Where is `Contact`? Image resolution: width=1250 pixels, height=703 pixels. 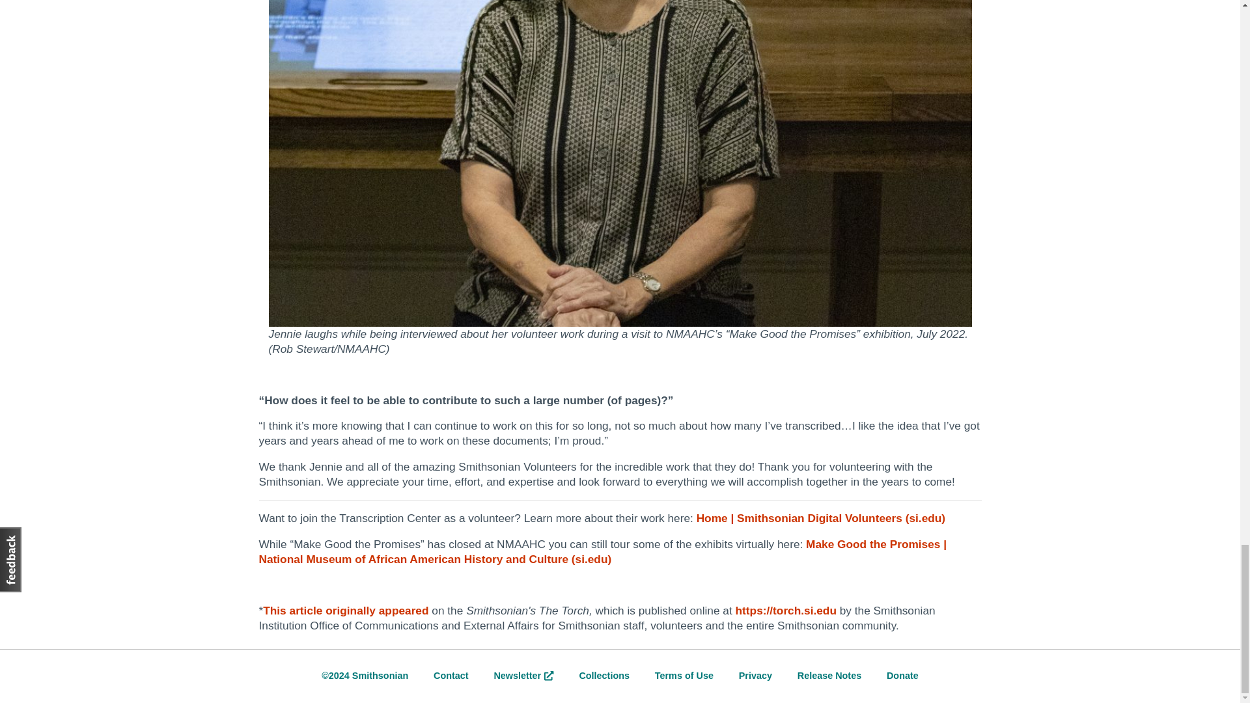
Contact is located at coordinates (451, 676).